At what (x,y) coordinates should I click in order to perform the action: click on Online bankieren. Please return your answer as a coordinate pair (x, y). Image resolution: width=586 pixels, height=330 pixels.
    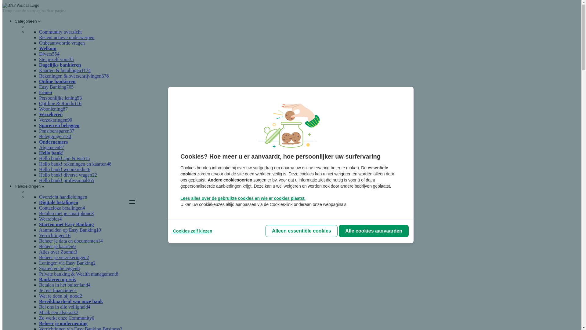
    Looking at the image, I should click on (57, 81).